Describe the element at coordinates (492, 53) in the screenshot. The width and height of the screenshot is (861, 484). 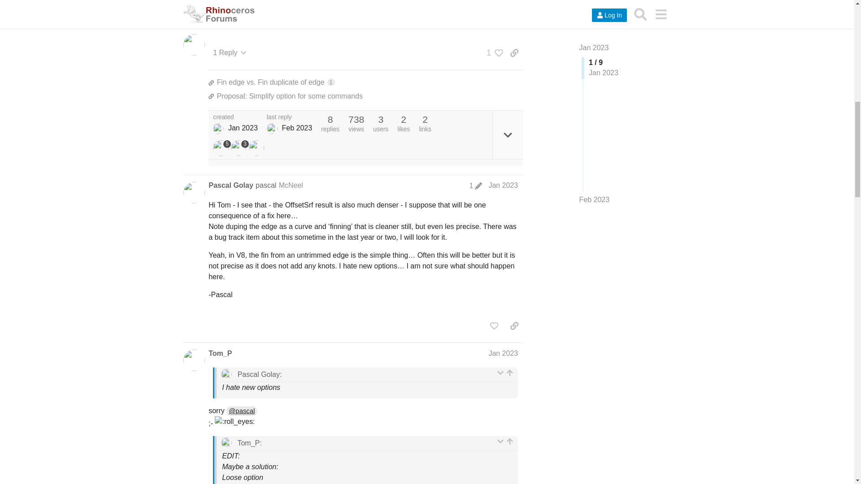
I see `1` at that location.